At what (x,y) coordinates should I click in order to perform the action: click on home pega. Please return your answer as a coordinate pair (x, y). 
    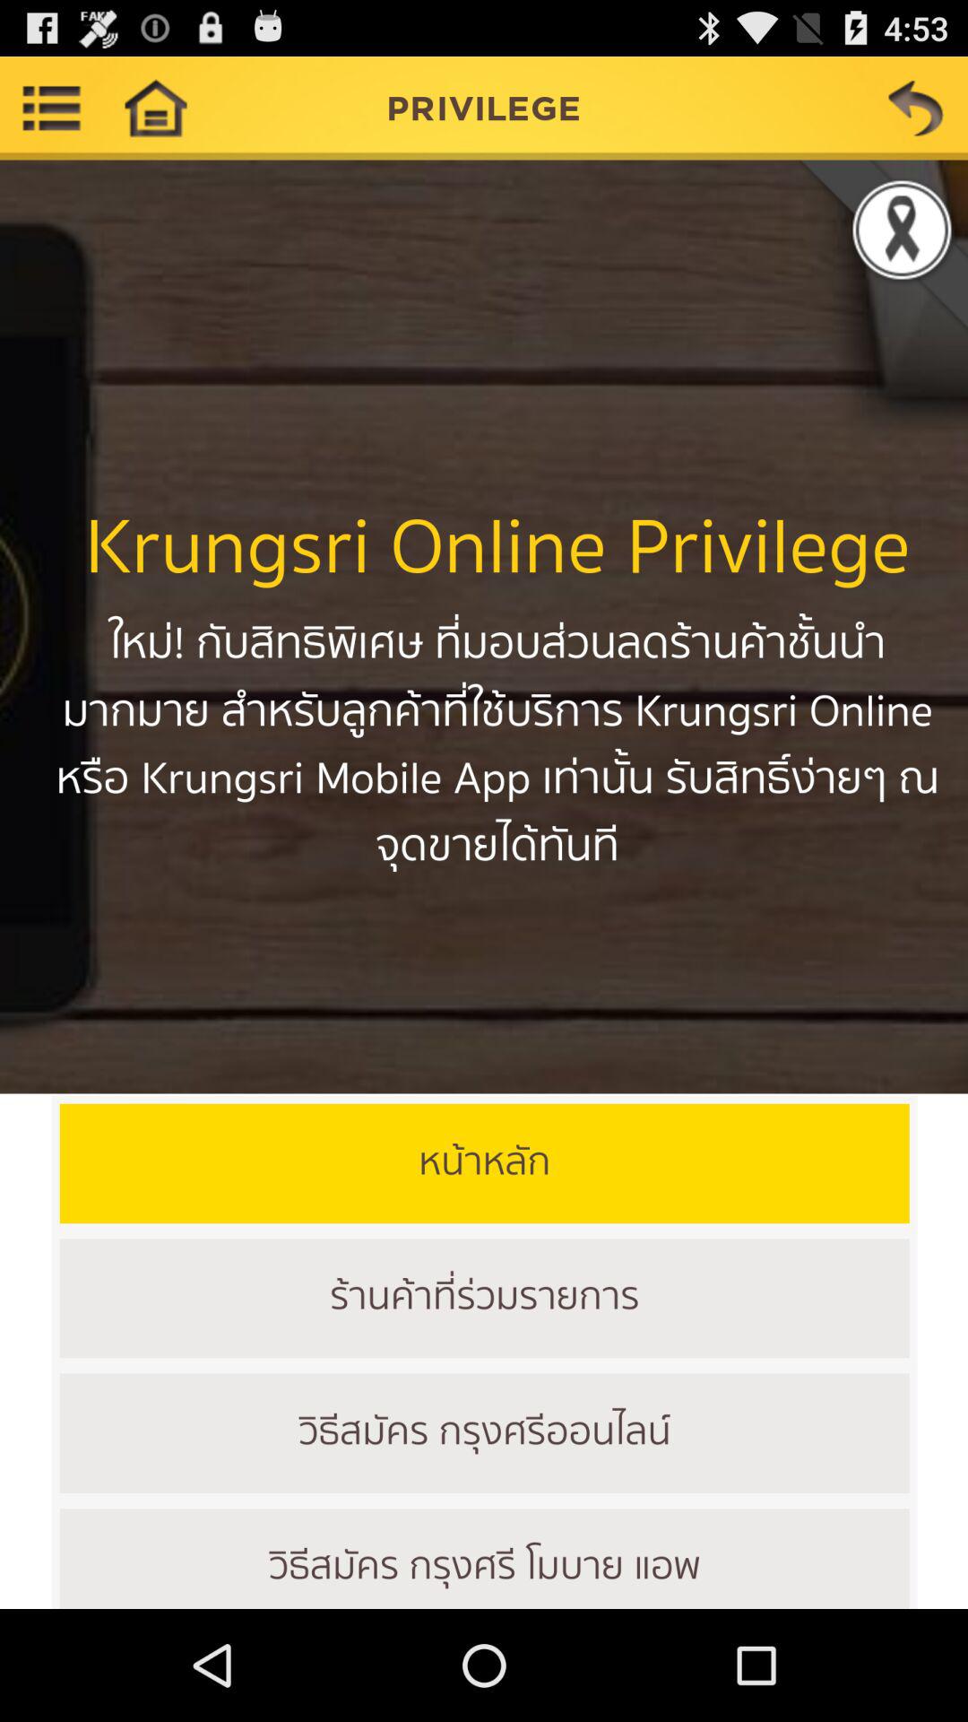
    Looking at the image, I should click on (155, 108).